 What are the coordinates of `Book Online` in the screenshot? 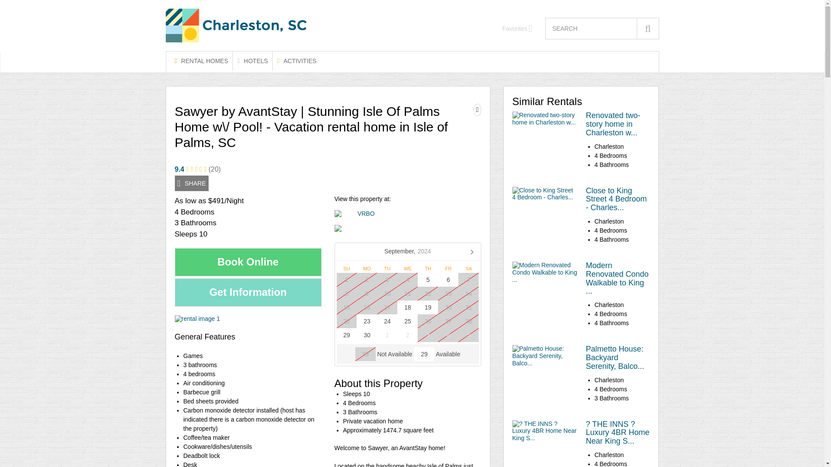 It's located at (248, 262).